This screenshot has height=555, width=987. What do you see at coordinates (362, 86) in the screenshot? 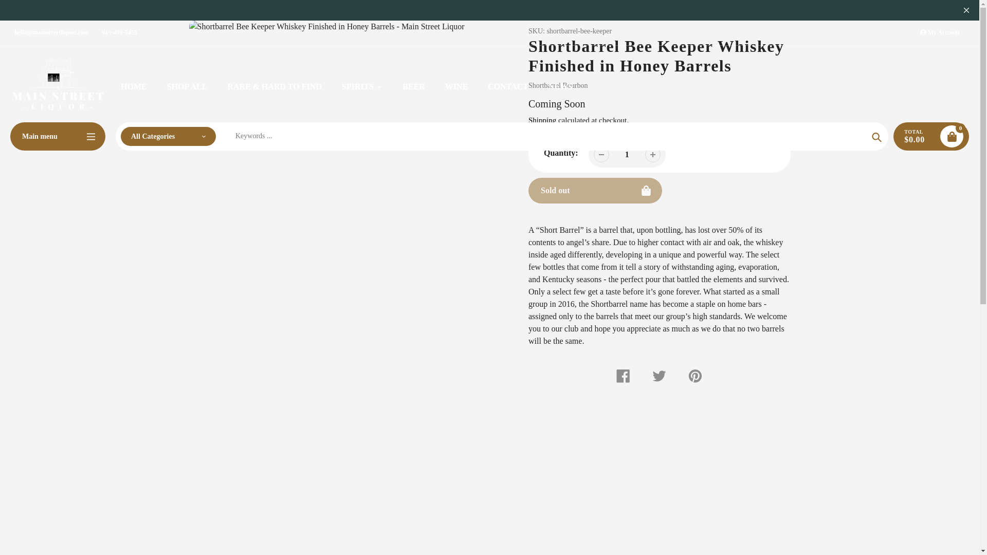
I see `SPIRITS` at bounding box center [362, 86].